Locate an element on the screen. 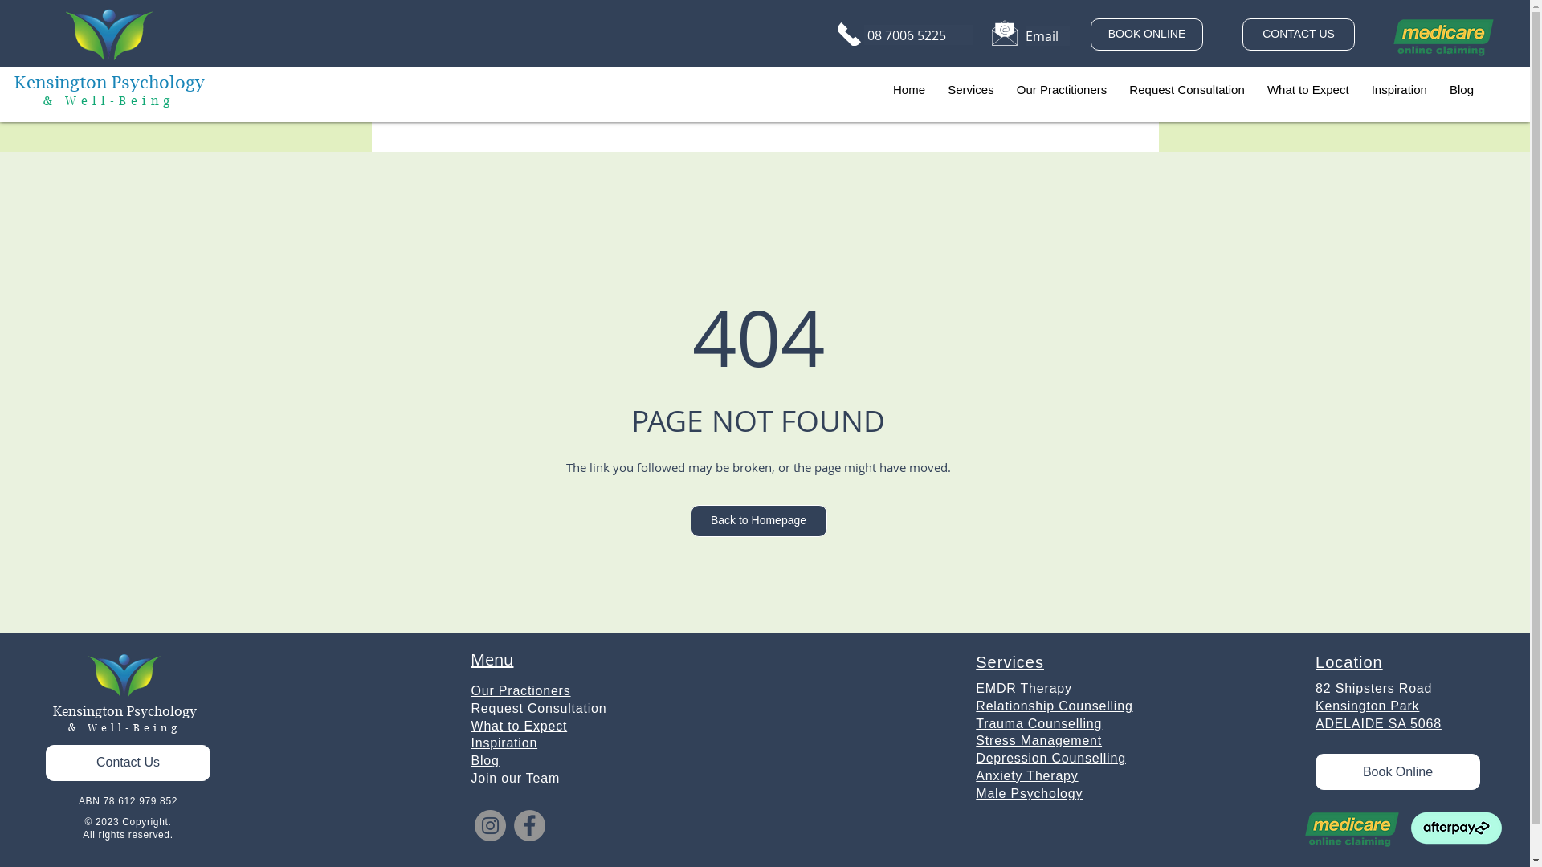 The image size is (1542, 867). Join our Team is located at coordinates (516, 778).